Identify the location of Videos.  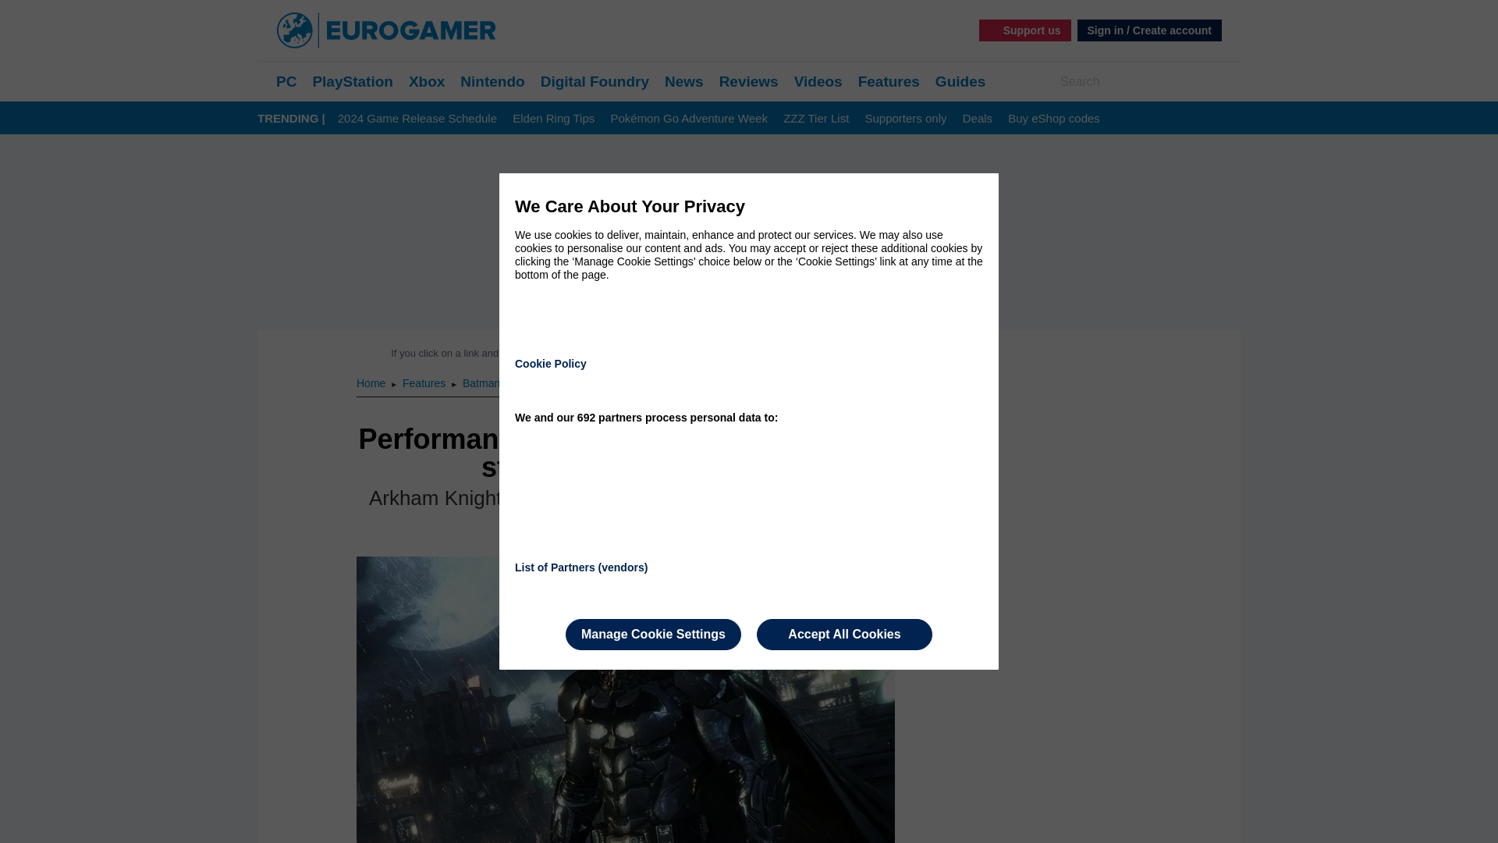
(818, 81).